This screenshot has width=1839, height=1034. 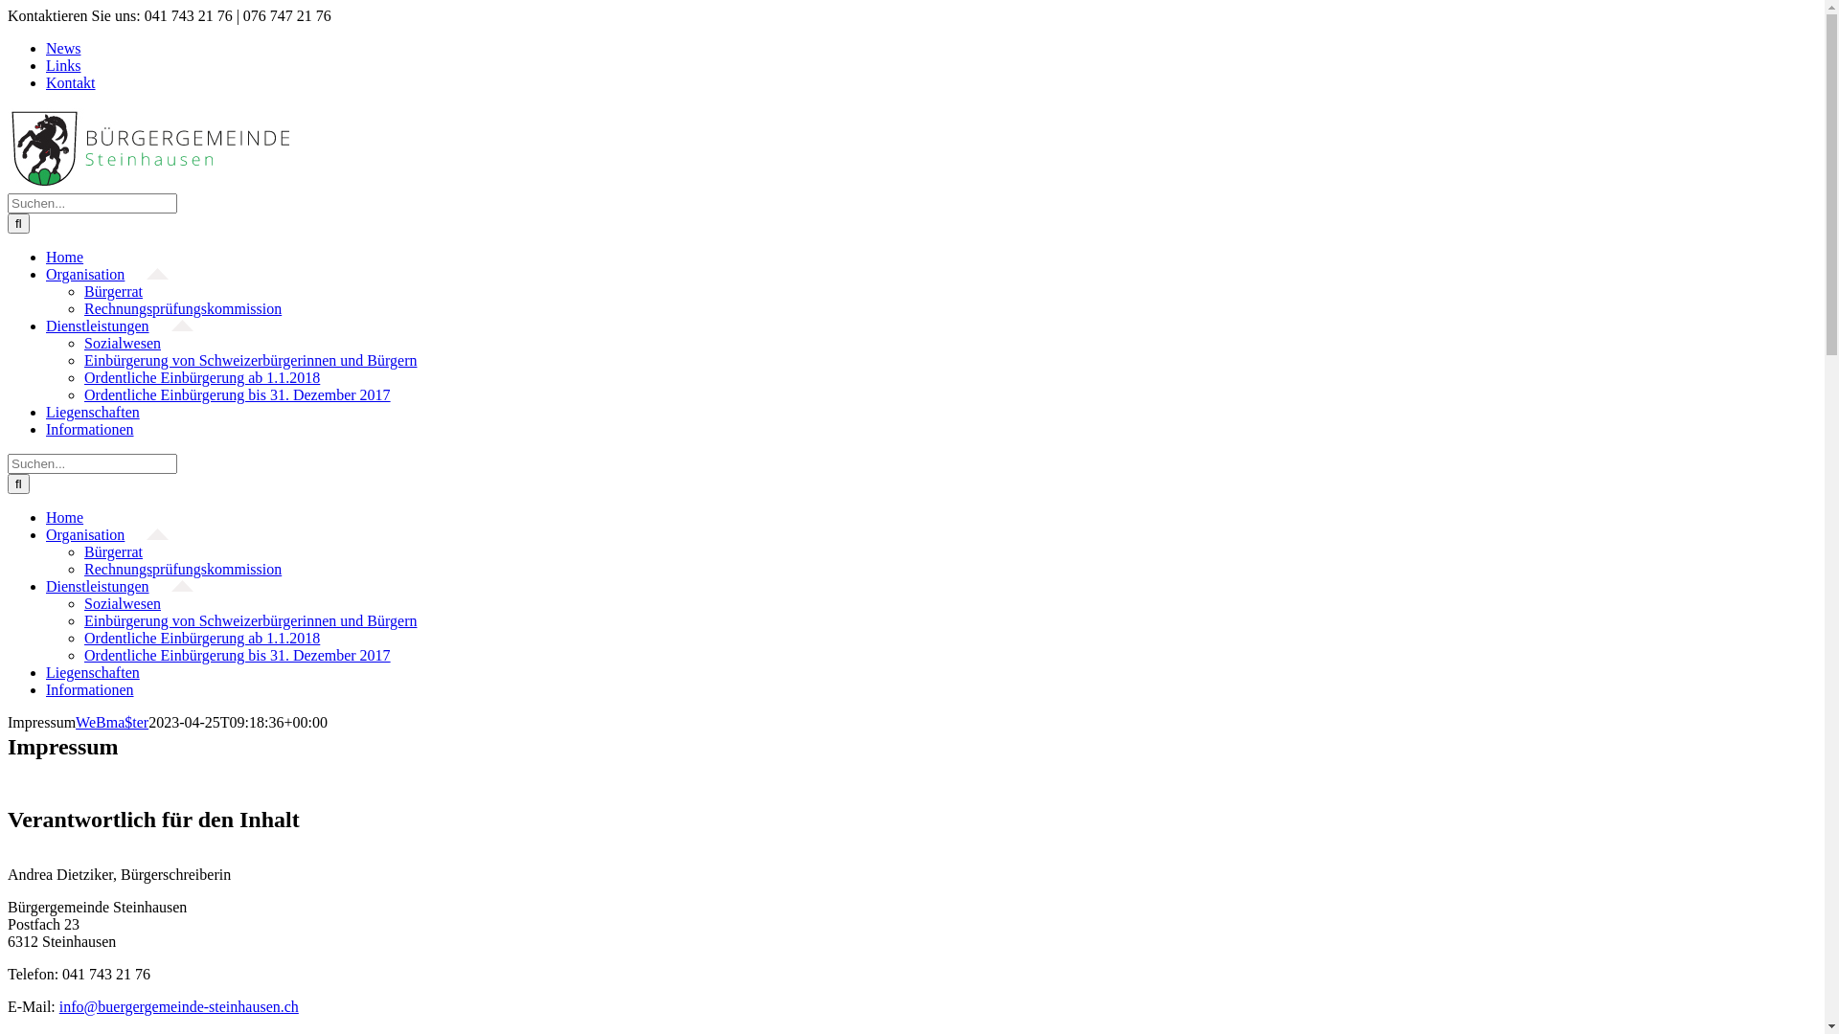 What do you see at coordinates (75, 48) in the screenshot?
I see `News` at bounding box center [75, 48].